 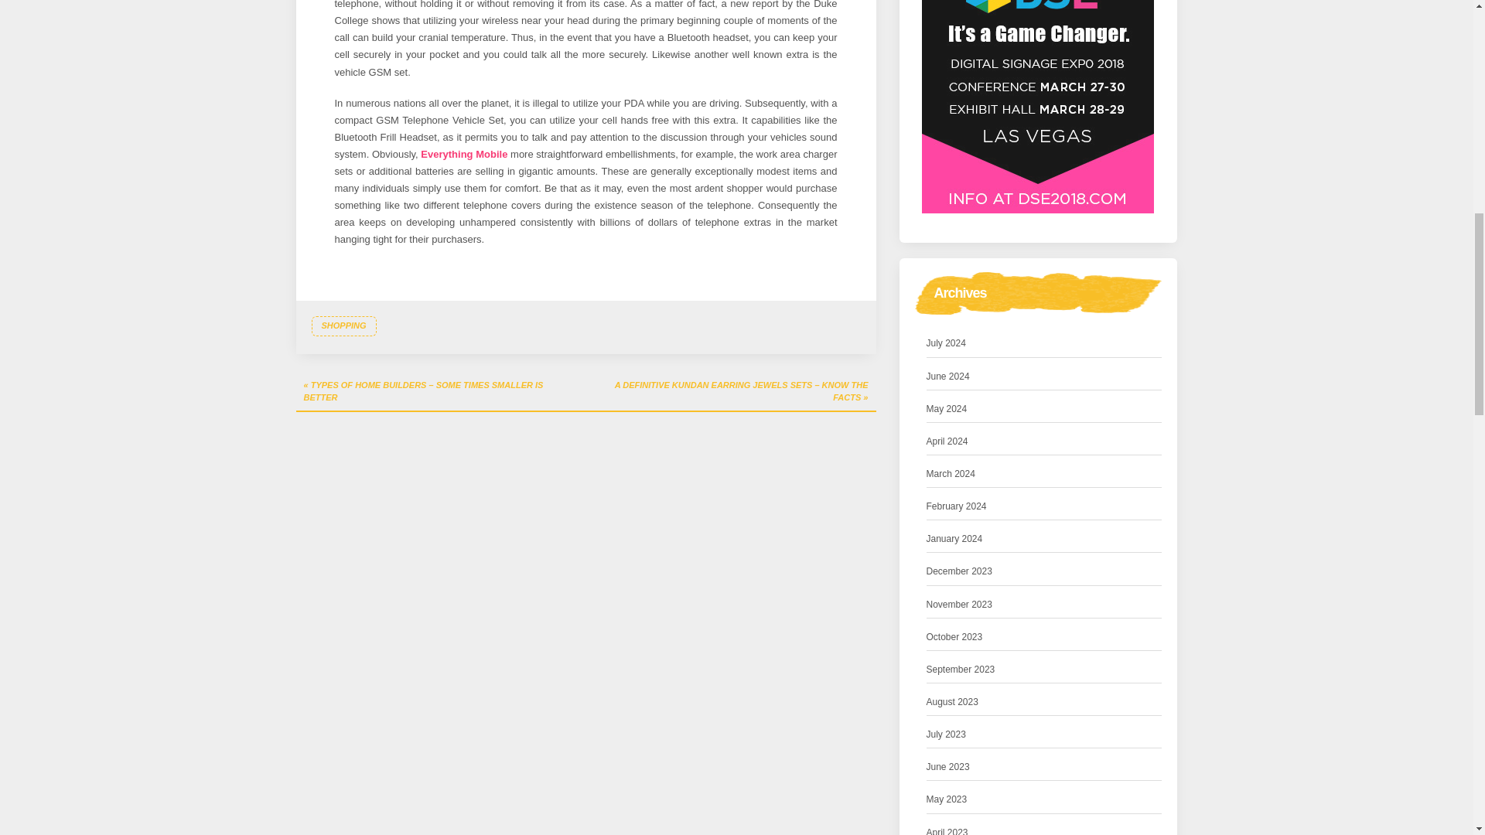 I want to click on October 2023, so click(x=954, y=637).